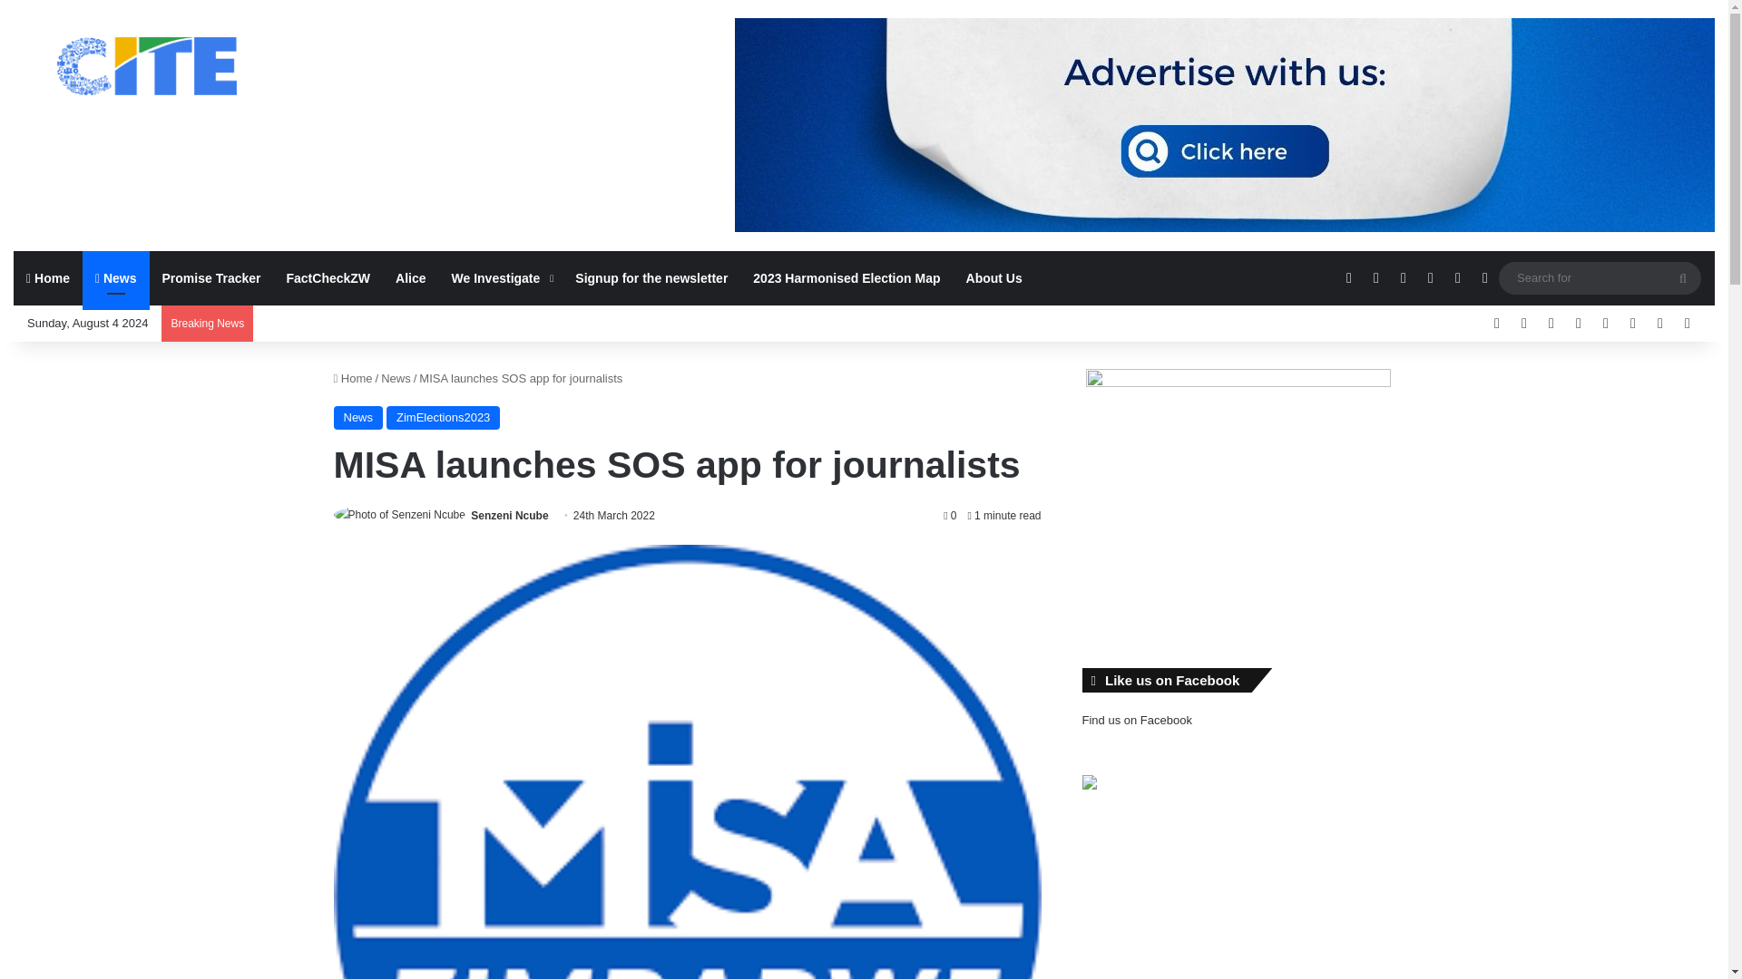  I want to click on Search for, so click(1600, 277).